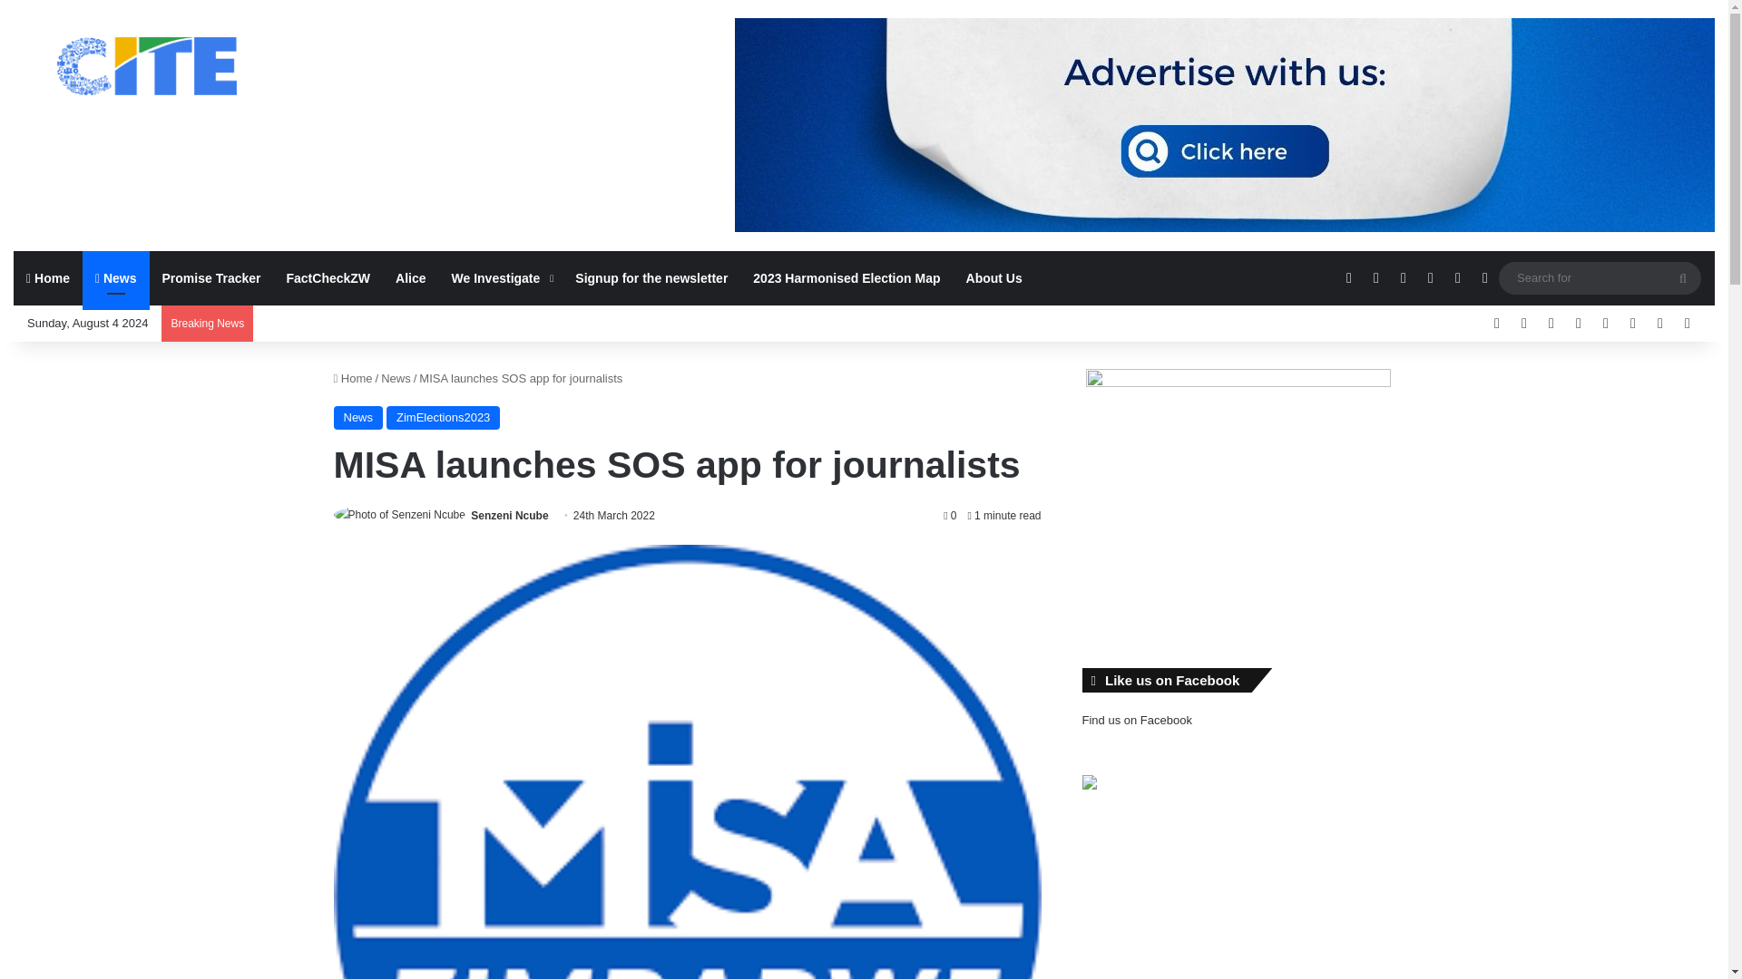  I want to click on Search for, so click(1600, 277).